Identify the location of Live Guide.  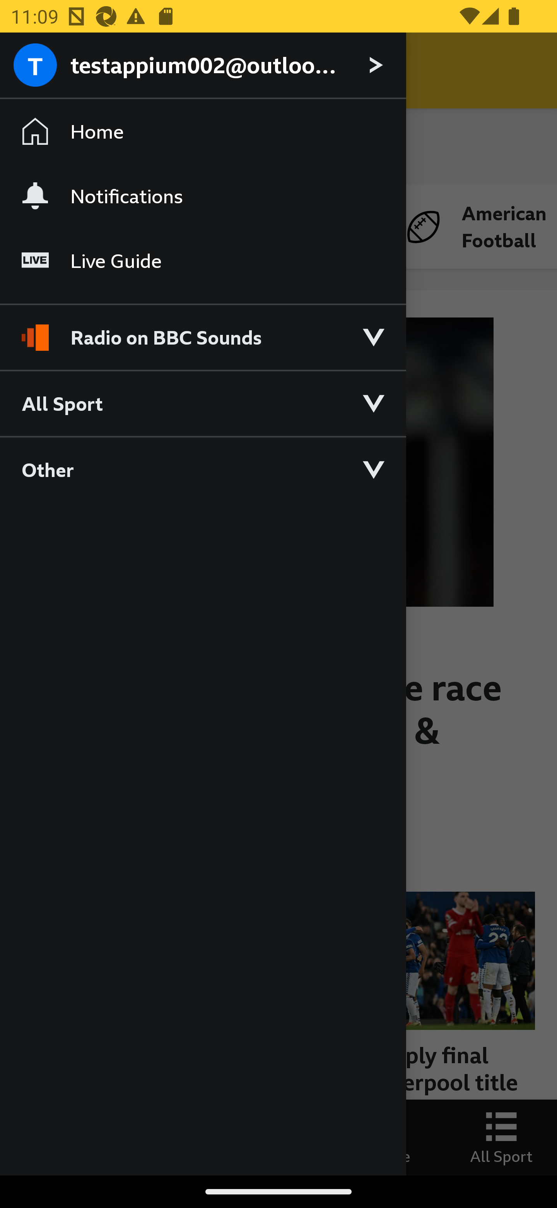
(203, 261).